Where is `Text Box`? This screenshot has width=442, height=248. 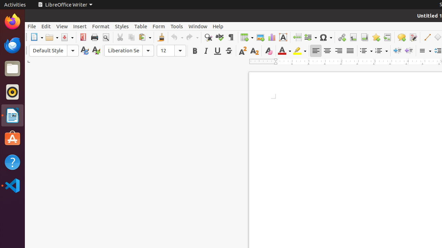 Text Box is located at coordinates (283, 37).